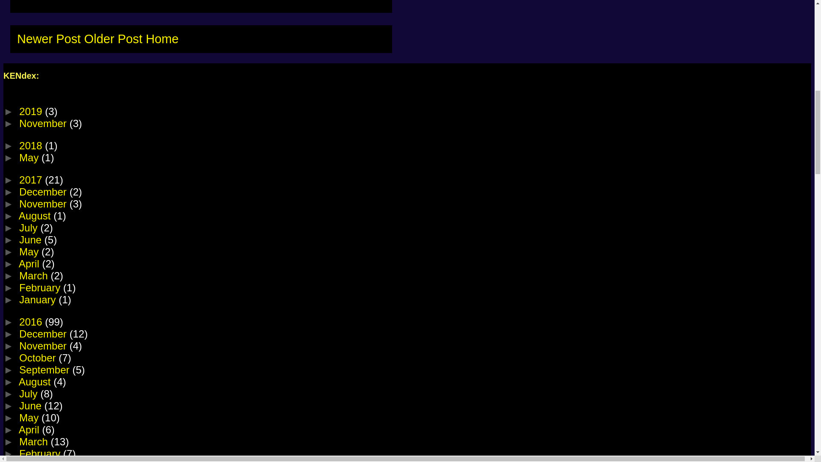 Image resolution: width=821 pixels, height=462 pixels. What do you see at coordinates (32, 240) in the screenshot?
I see `June` at bounding box center [32, 240].